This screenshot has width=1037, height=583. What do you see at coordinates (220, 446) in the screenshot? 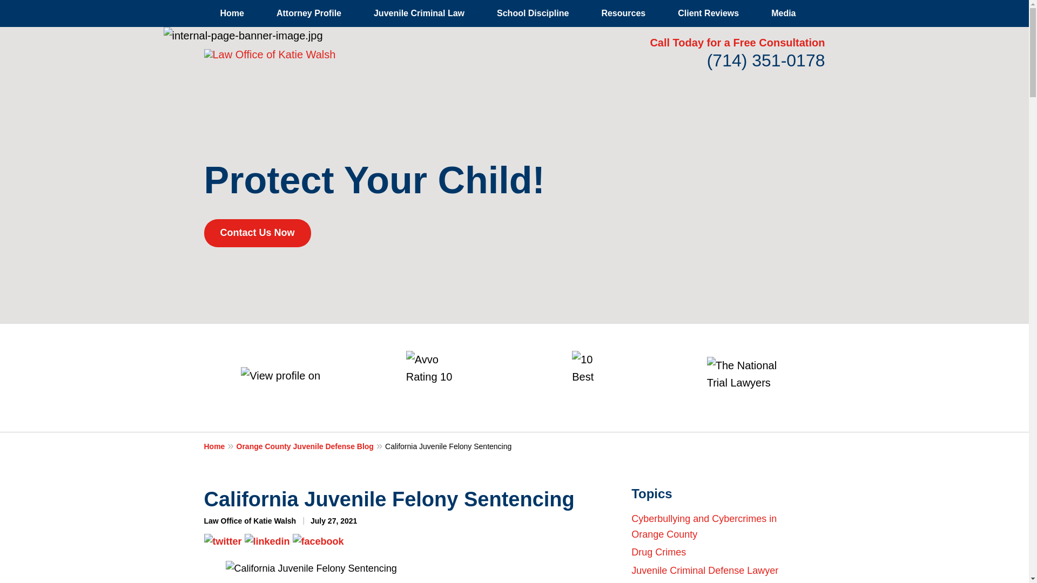
I see `Home` at bounding box center [220, 446].